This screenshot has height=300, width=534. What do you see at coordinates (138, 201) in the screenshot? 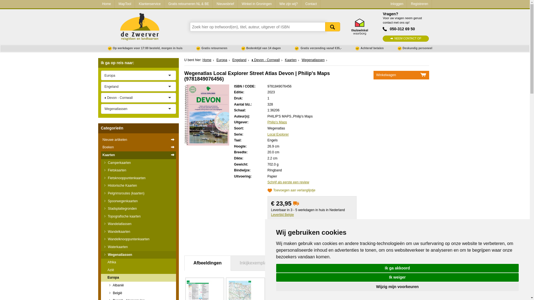
I see `Spoorwegenkaarten` at bounding box center [138, 201].